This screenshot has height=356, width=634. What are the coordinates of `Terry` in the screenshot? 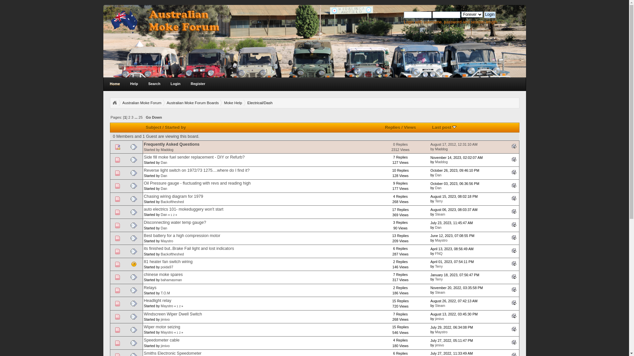 It's located at (439, 201).